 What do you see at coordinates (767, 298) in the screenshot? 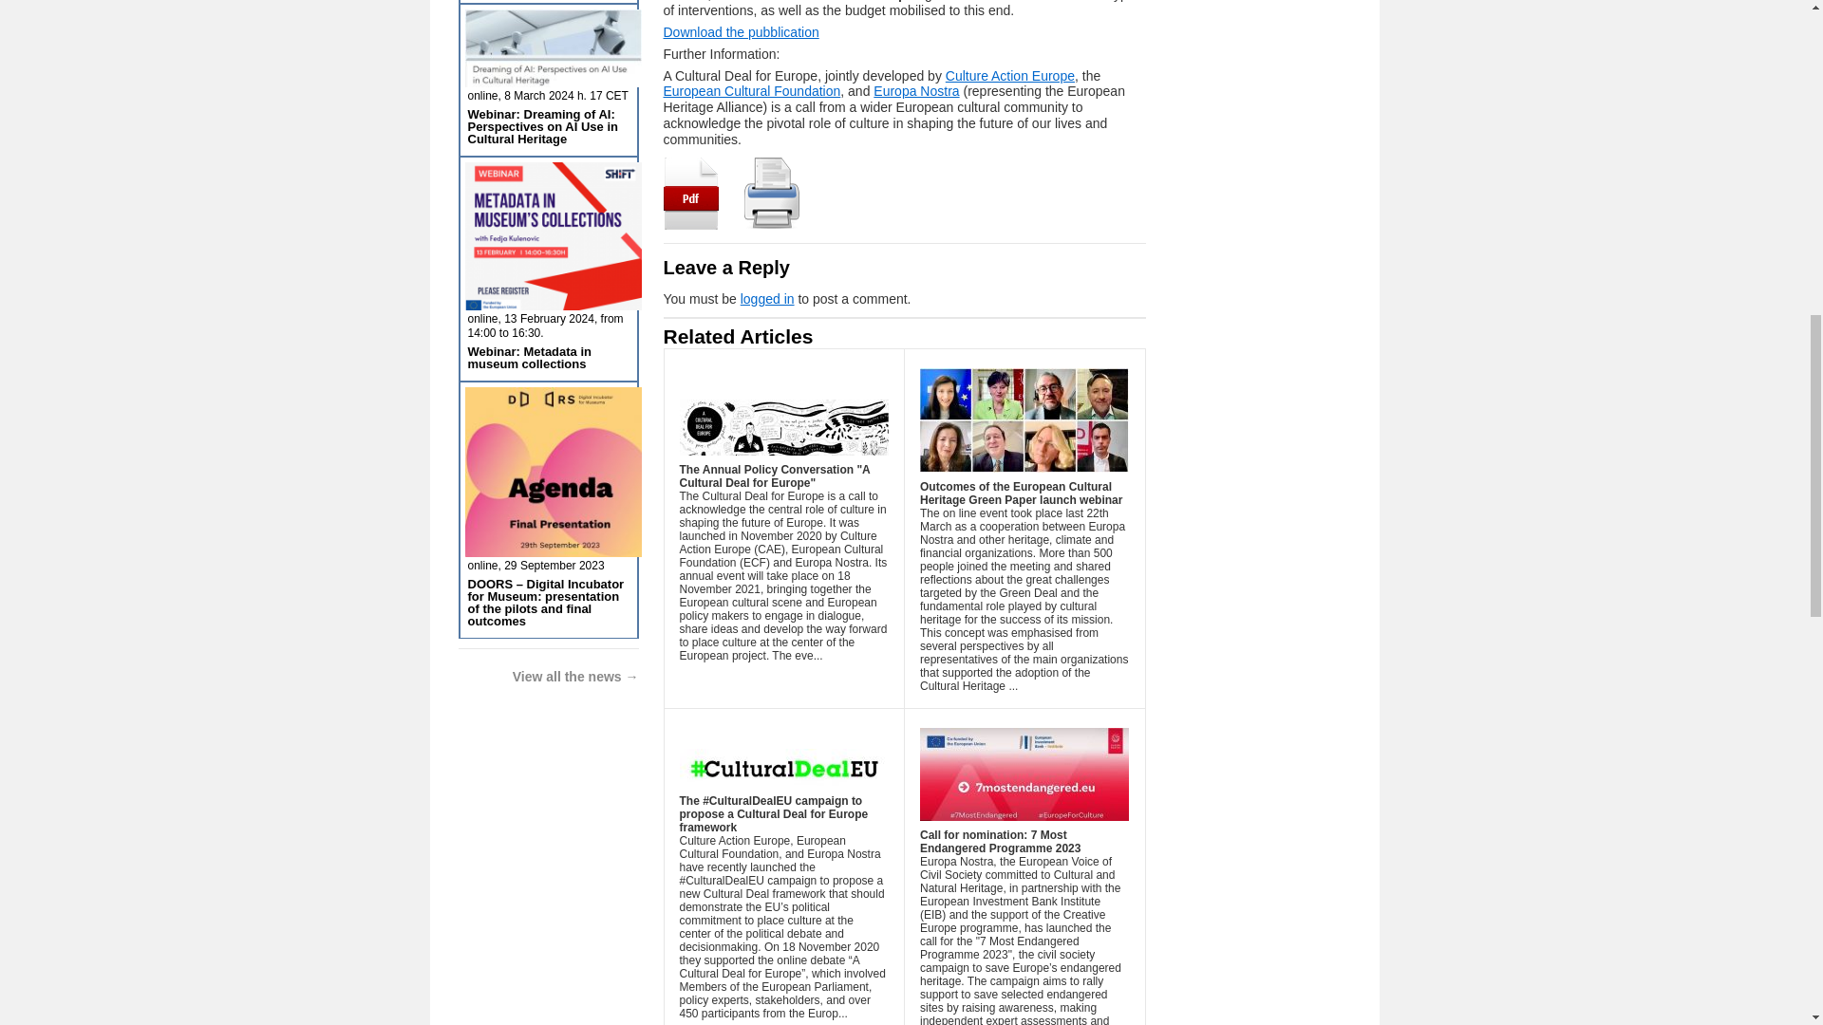
I see `logged in` at bounding box center [767, 298].